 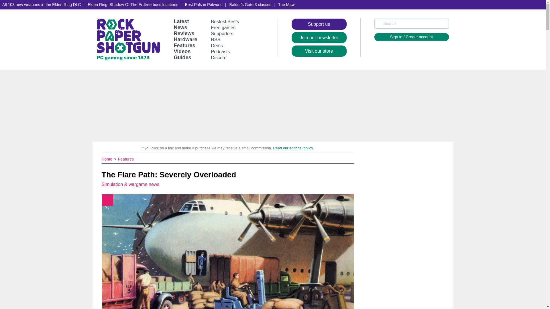 I want to click on Read our editorial policy, so click(x=293, y=148).